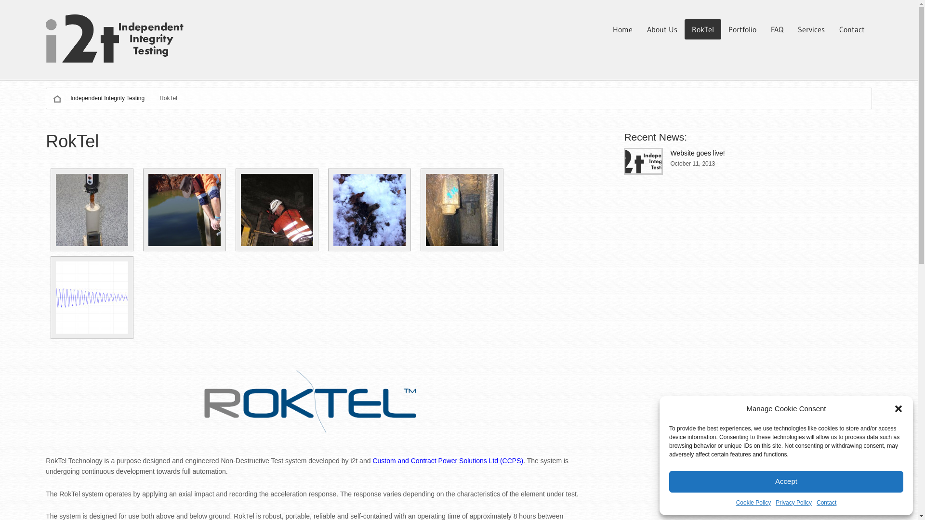 Image resolution: width=925 pixels, height=520 pixels. I want to click on Custom and Contract Power Solutions Ltd (CCPS), so click(448, 461).